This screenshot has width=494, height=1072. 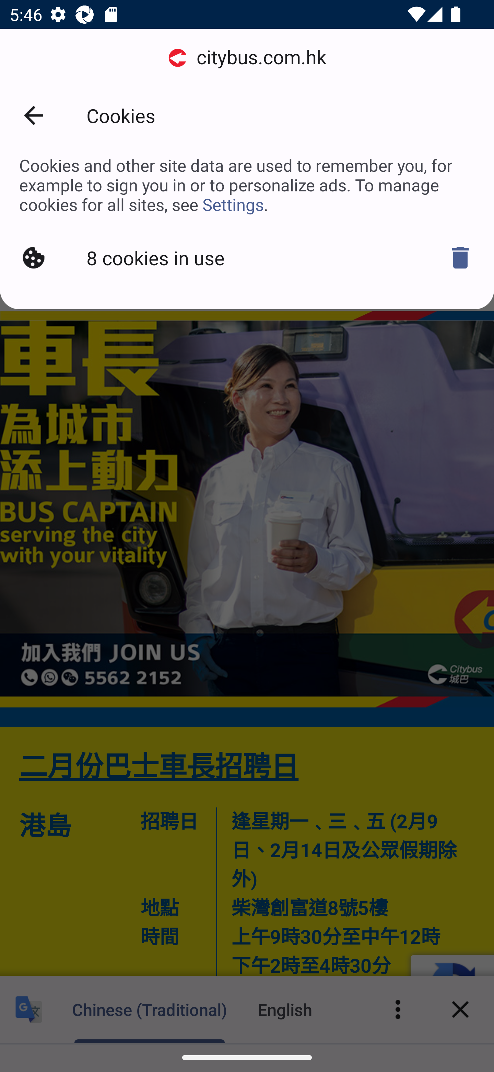 What do you see at coordinates (247, 58) in the screenshot?
I see `citybus.com.hk` at bounding box center [247, 58].